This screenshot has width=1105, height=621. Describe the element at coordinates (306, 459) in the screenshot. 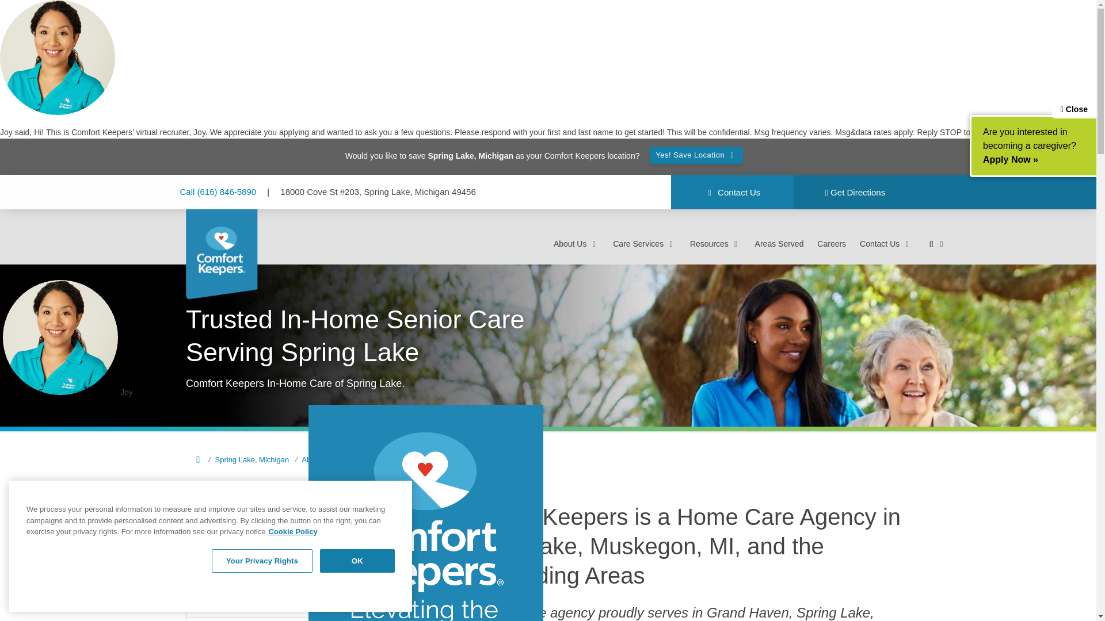

I see `About` at that location.